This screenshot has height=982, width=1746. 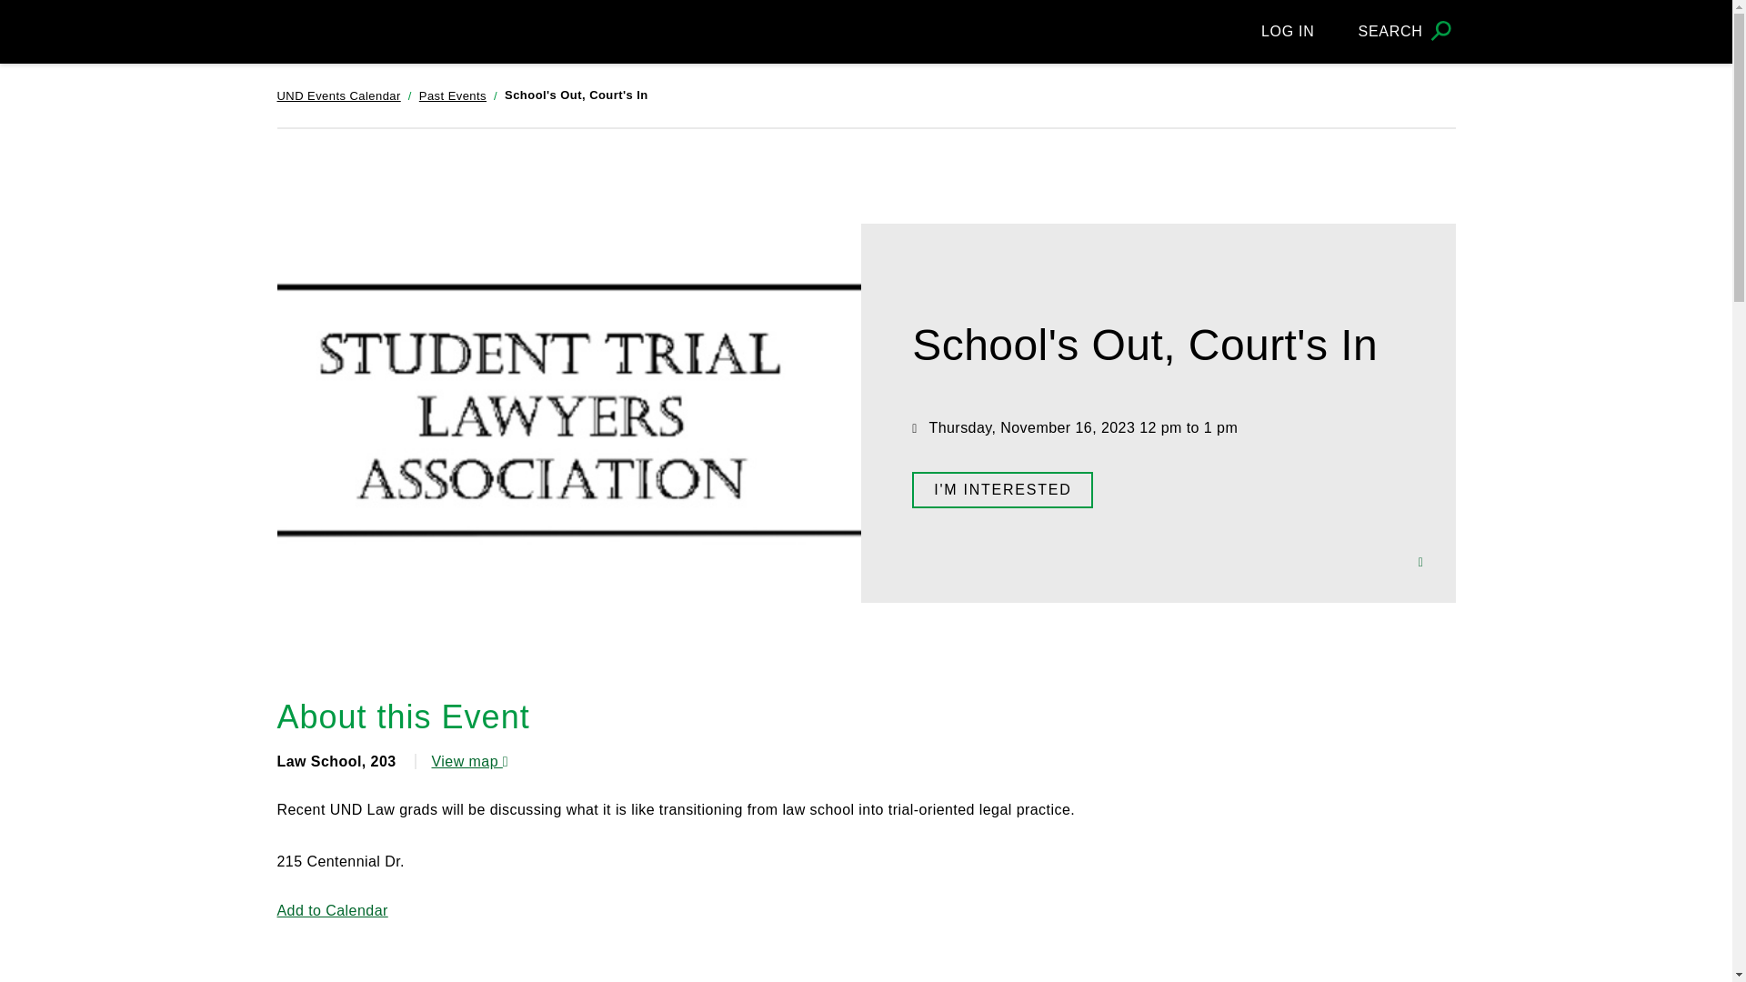 I want to click on I'M INTERESTED, so click(x=1002, y=490).